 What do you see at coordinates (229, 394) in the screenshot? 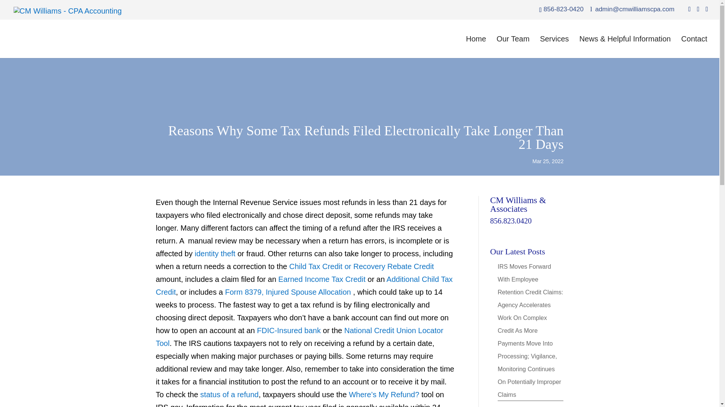
I see `status of a refund` at bounding box center [229, 394].